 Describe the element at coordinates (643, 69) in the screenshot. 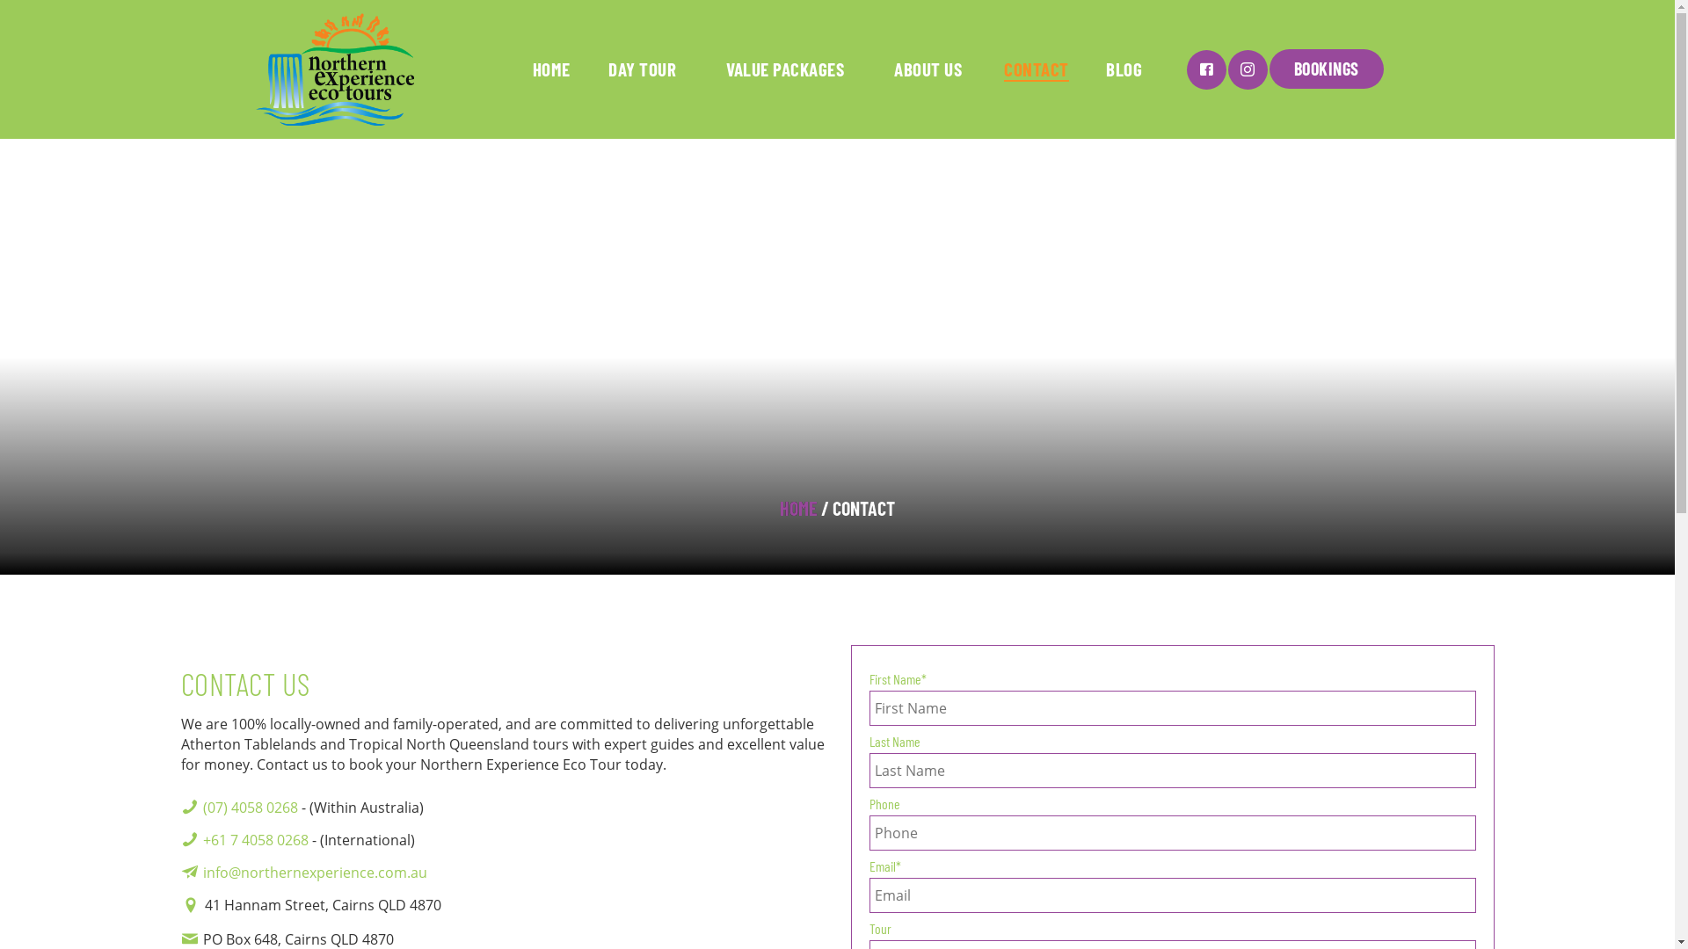

I see `DAY TOUR` at that location.